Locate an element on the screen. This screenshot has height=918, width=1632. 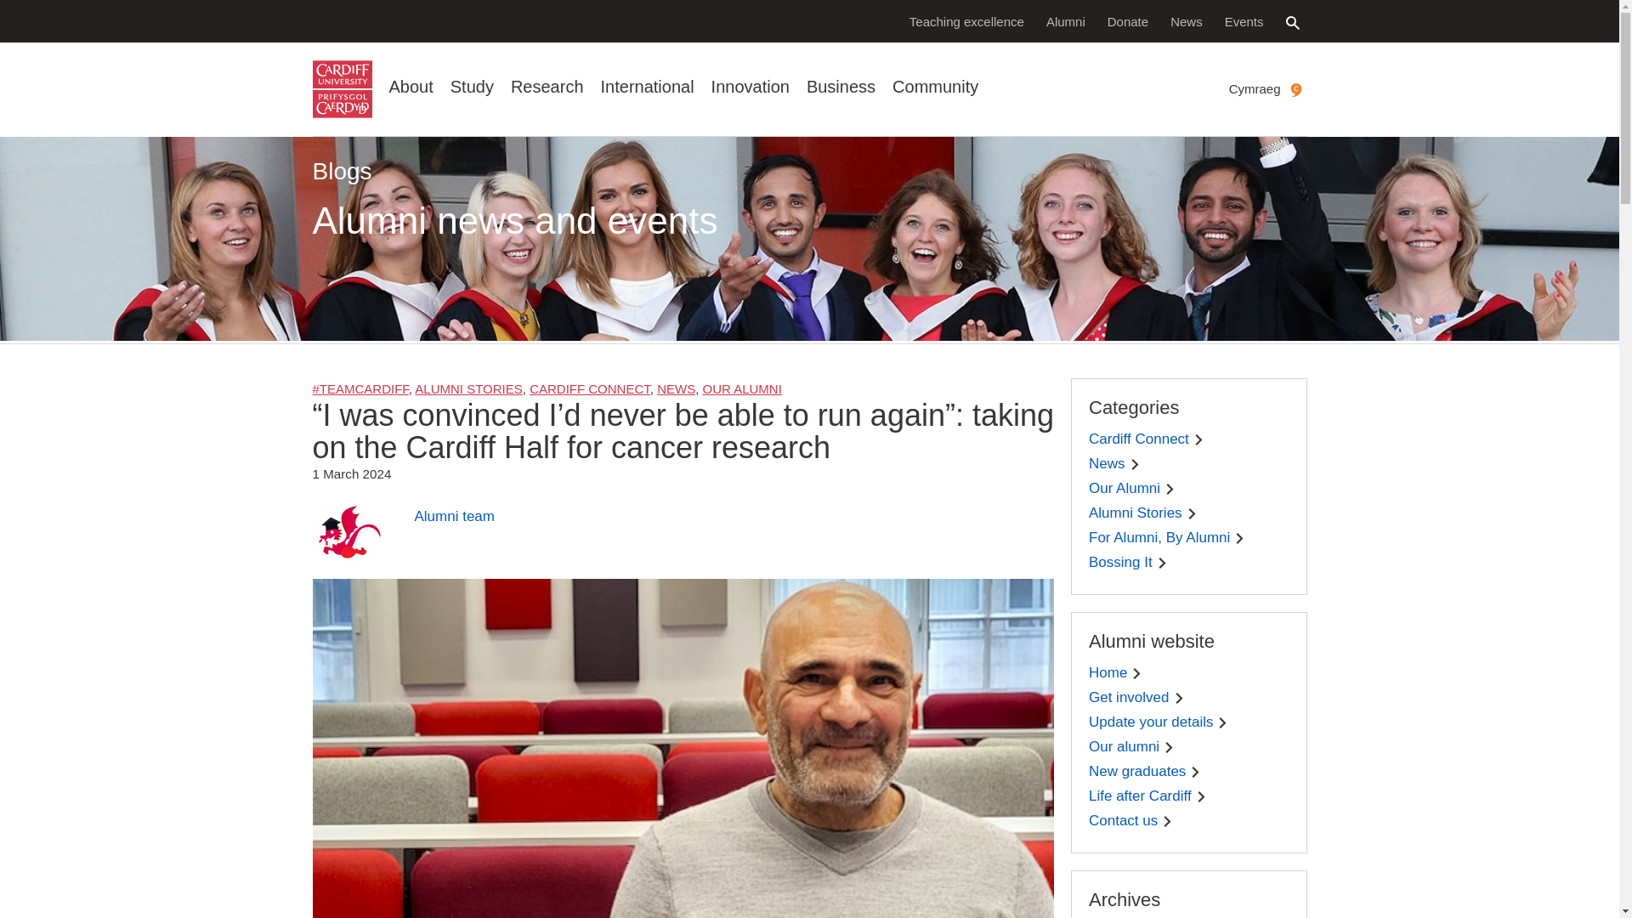
View all posts in Cardiff Connect is located at coordinates (589, 388).